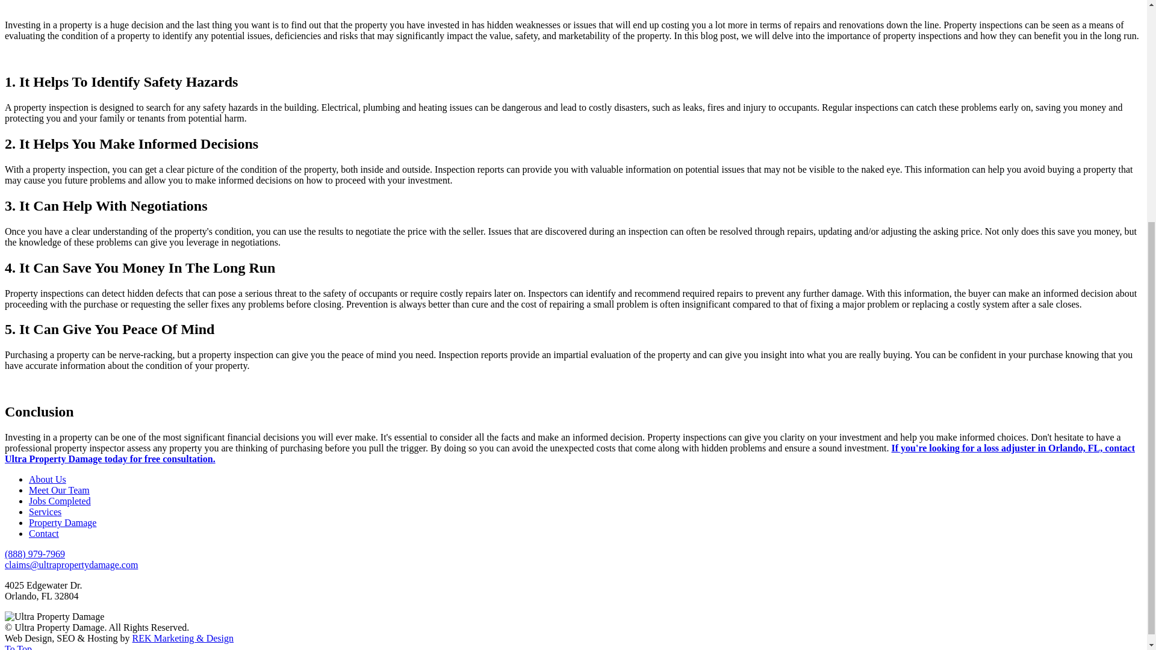  What do you see at coordinates (43, 533) in the screenshot?
I see `Contact` at bounding box center [43, 533].